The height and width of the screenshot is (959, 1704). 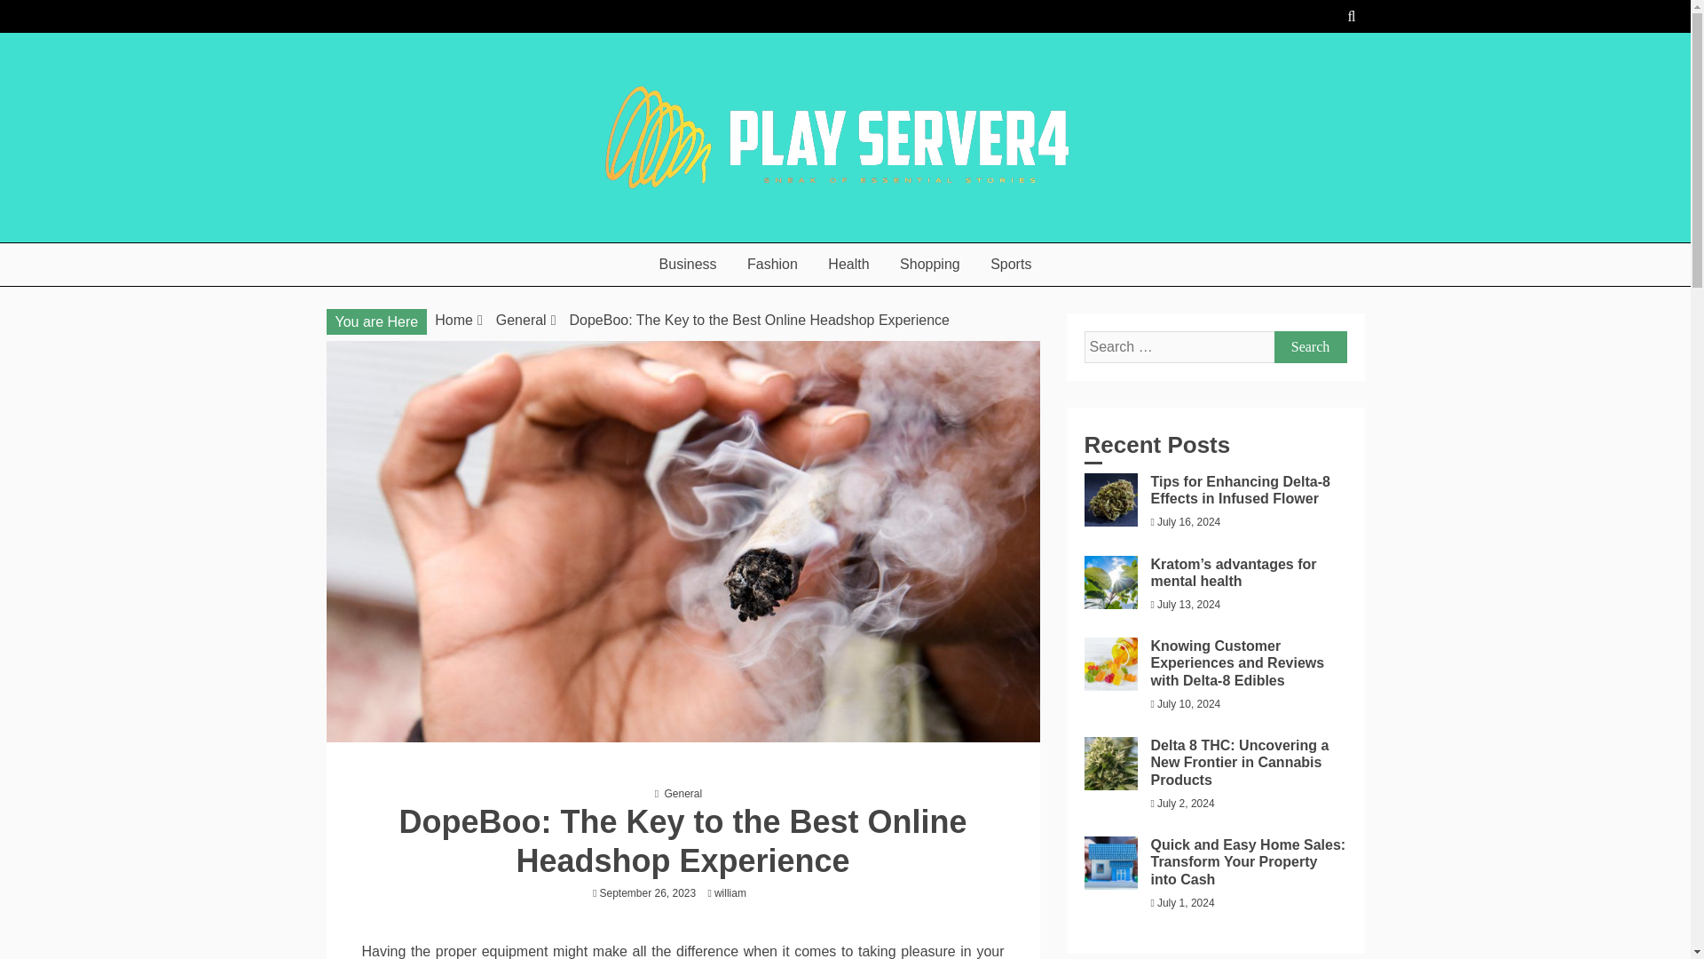 What do you see at coordinates (734, 893) in the screenshot?
I see `william` at bounding box center [734, 893].